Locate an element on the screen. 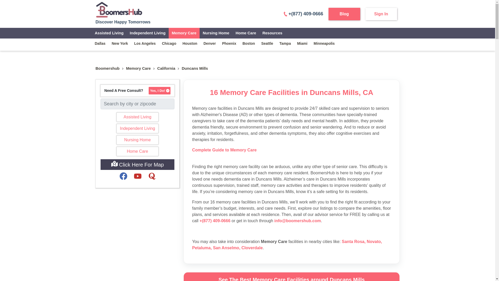  Memory Care in Boston, Massachusetts is located at coordinates (248, 43).